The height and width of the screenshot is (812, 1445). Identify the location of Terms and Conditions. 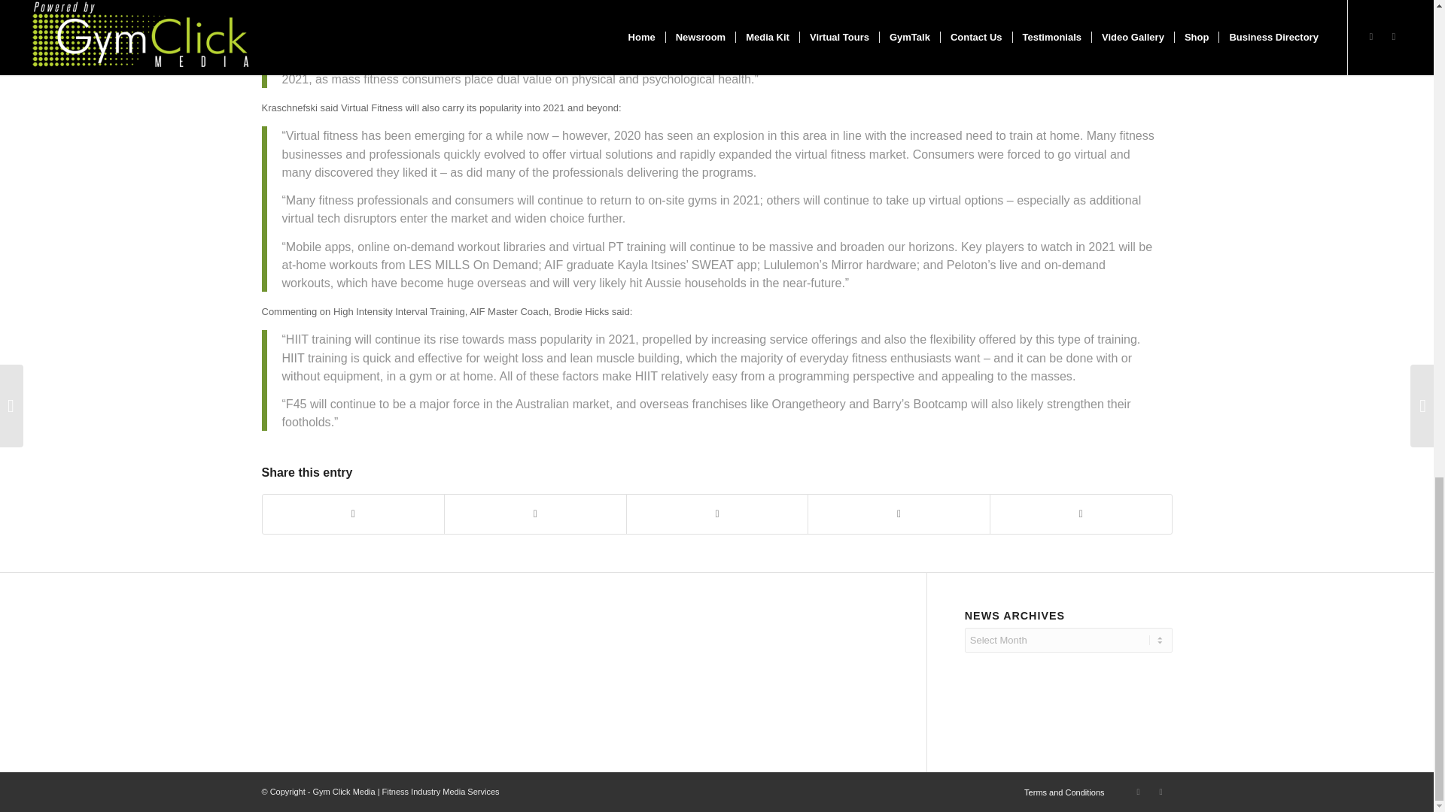
(1064, 792).